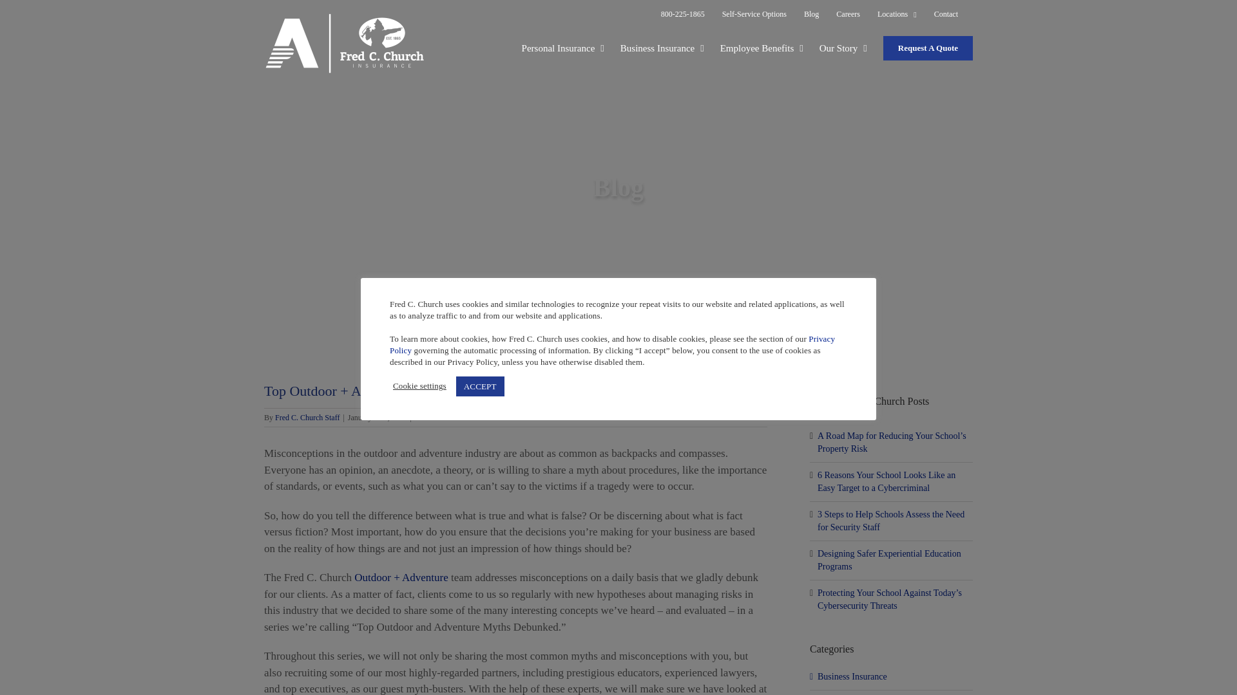 The width and height of the screenshot is (1237, 695). Describe the element at coordinates (683, 14) in the screenshot. I see `800-225-1865` at that location.